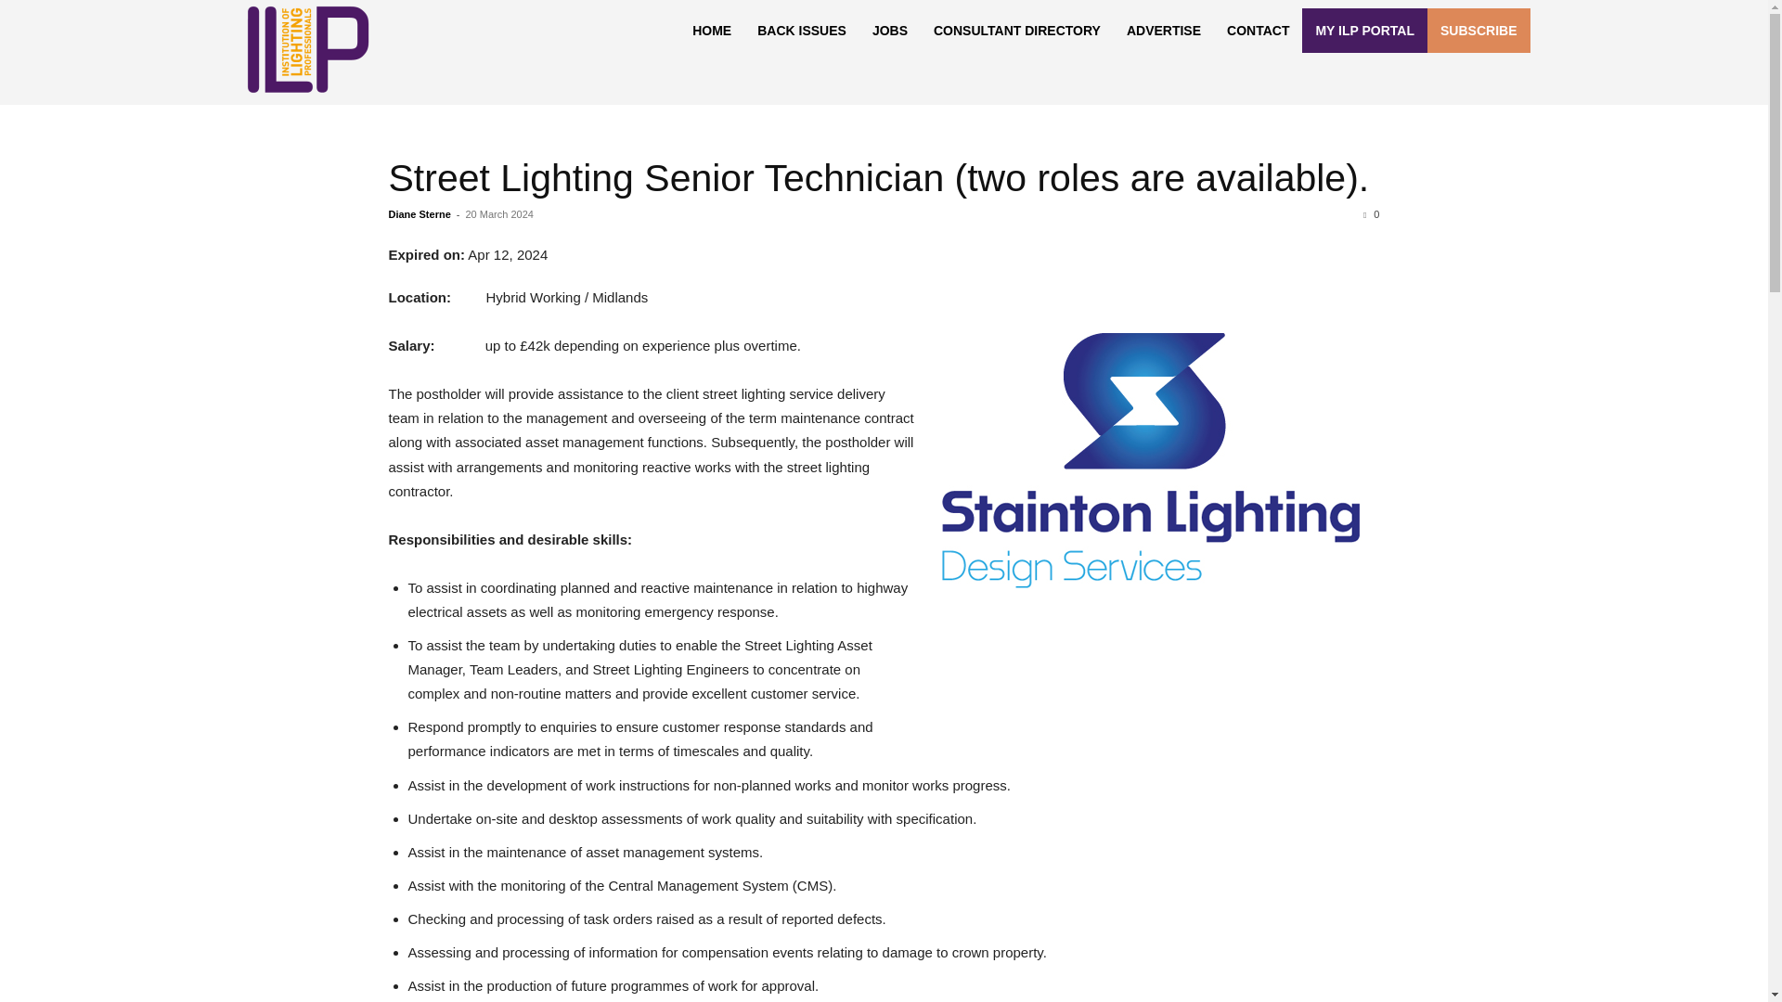 The height and width of the screenshot is (1002, 1782). I want to click on 0, so click(1371, 213).